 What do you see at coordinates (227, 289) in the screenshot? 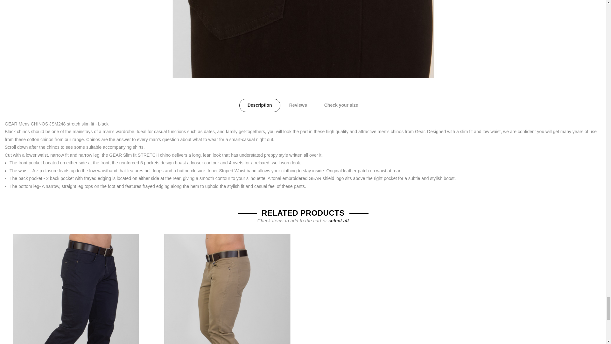
I see `CHINOS JSM248 stretch slim fit- beige` at bounding box center [227, 289].